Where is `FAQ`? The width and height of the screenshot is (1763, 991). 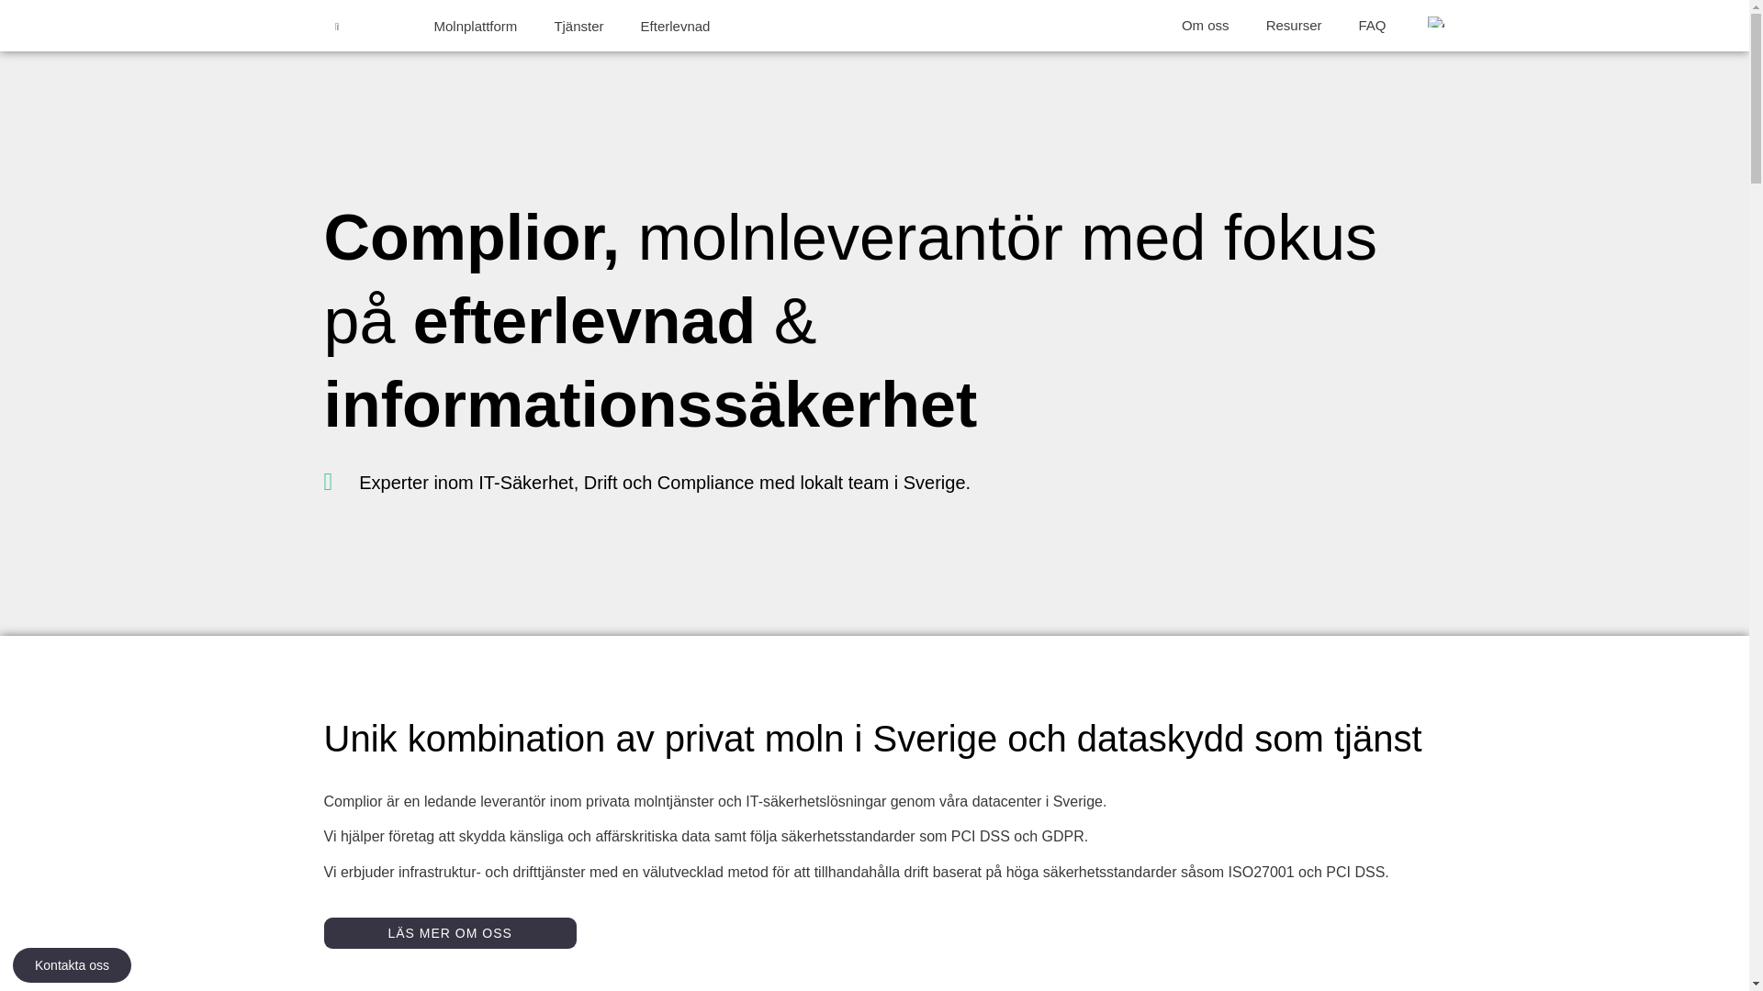 FAQ is located at coordinates (1372, 26).